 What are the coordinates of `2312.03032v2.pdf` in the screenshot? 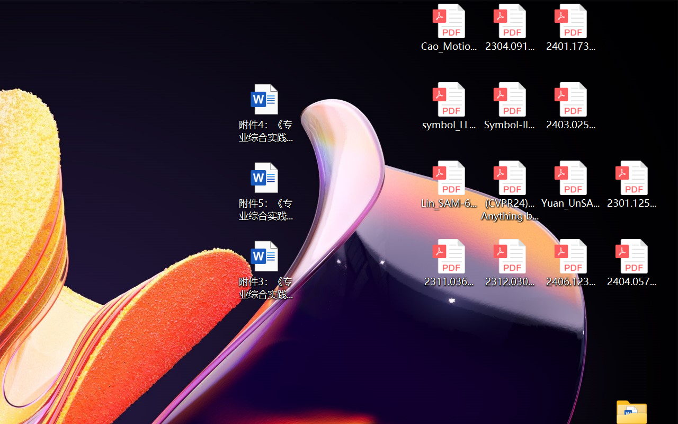 It's located at (510, 263).